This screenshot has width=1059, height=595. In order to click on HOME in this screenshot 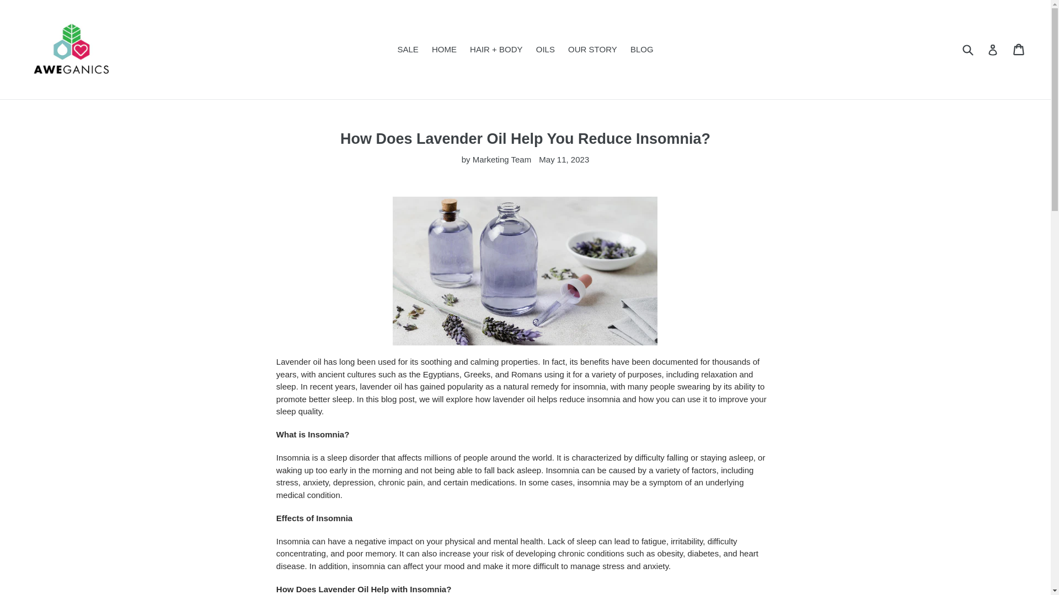, I will do `click(444, 50)`.